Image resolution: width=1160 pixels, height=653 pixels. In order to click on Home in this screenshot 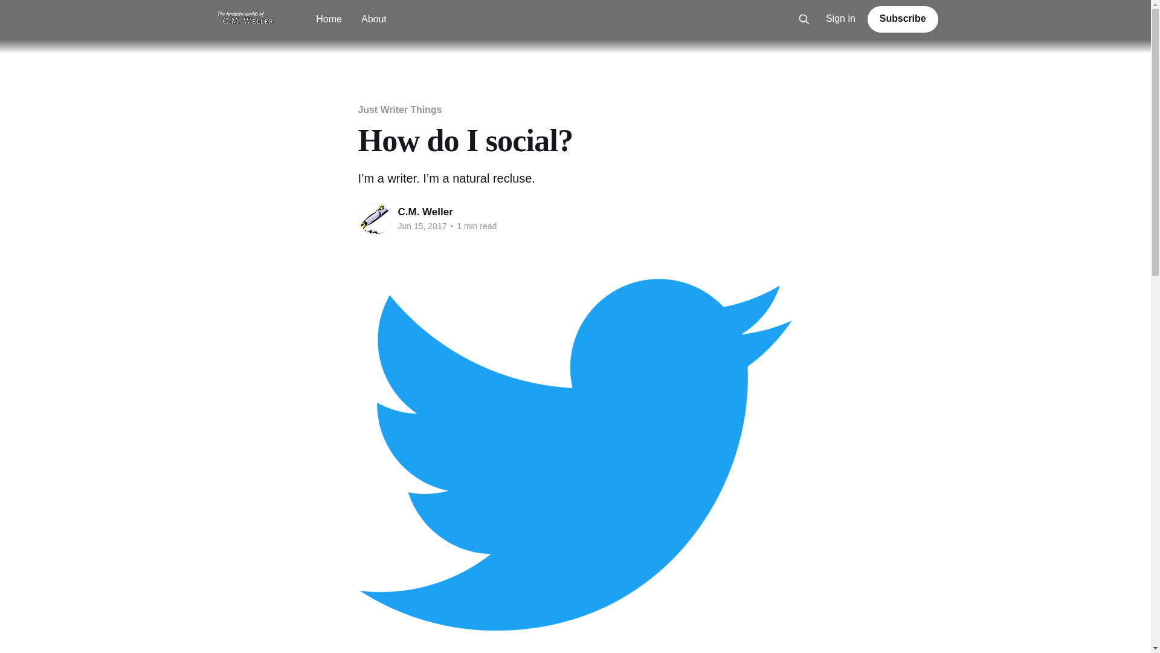, I will do `click(329, 19)`.